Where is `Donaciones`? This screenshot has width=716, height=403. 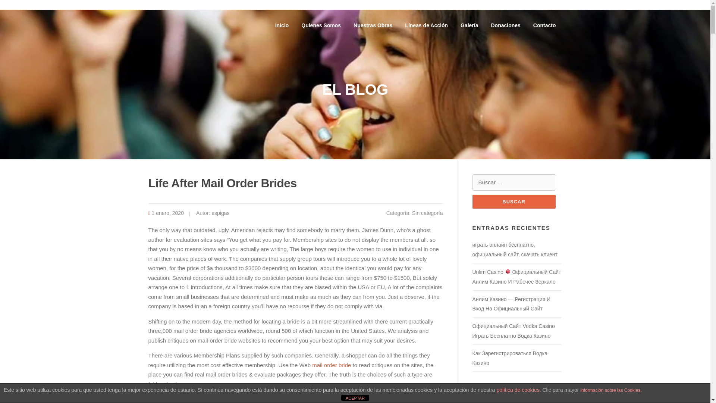
Donaciones is located at coordinates (505, 25).